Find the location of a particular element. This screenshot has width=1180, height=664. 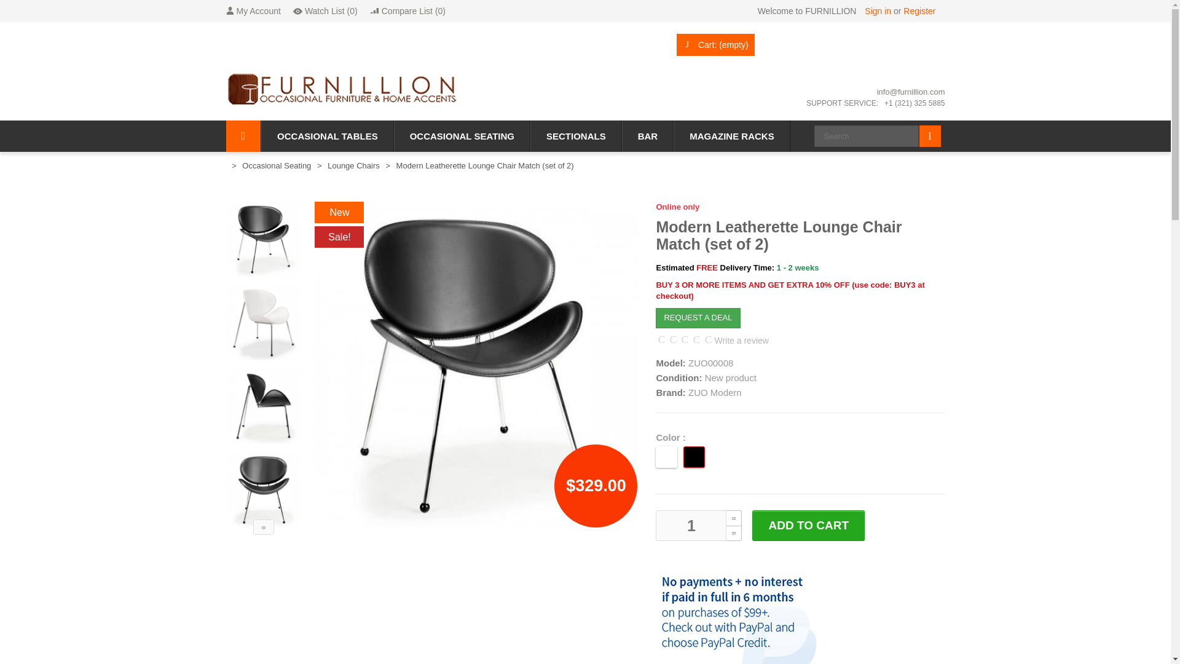

Recently viewed products is located at coordinates (324, 11).